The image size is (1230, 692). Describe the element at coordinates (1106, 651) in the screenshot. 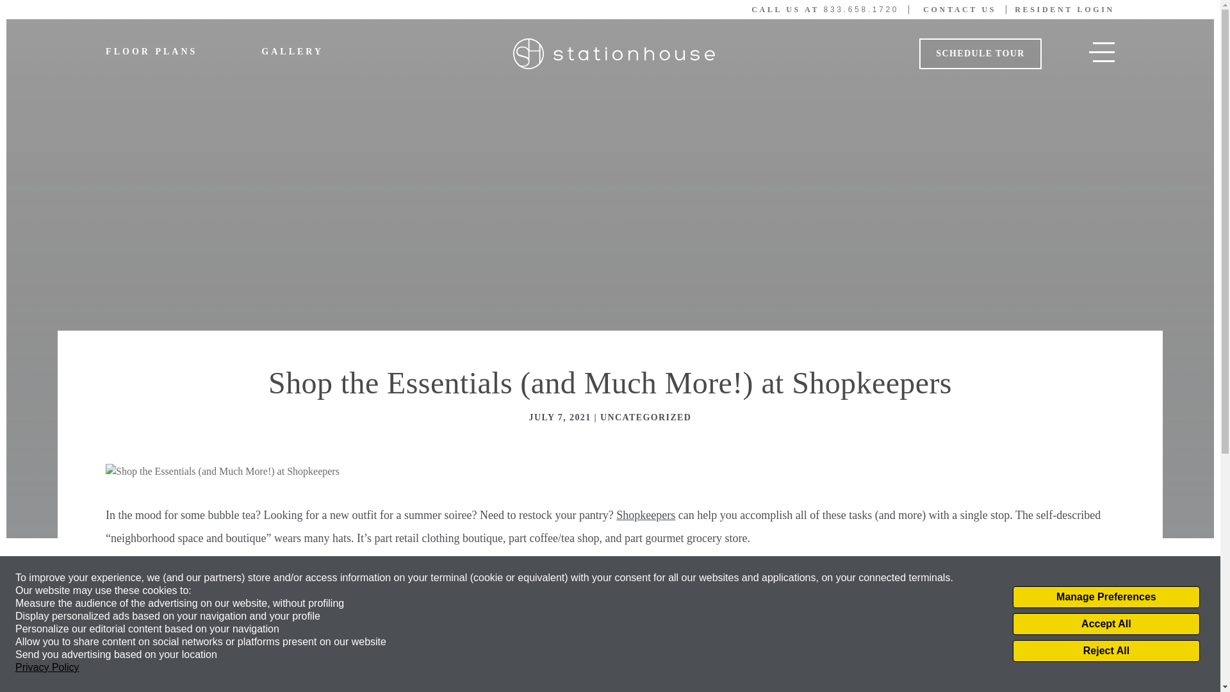

I see `Reject All` at that location.